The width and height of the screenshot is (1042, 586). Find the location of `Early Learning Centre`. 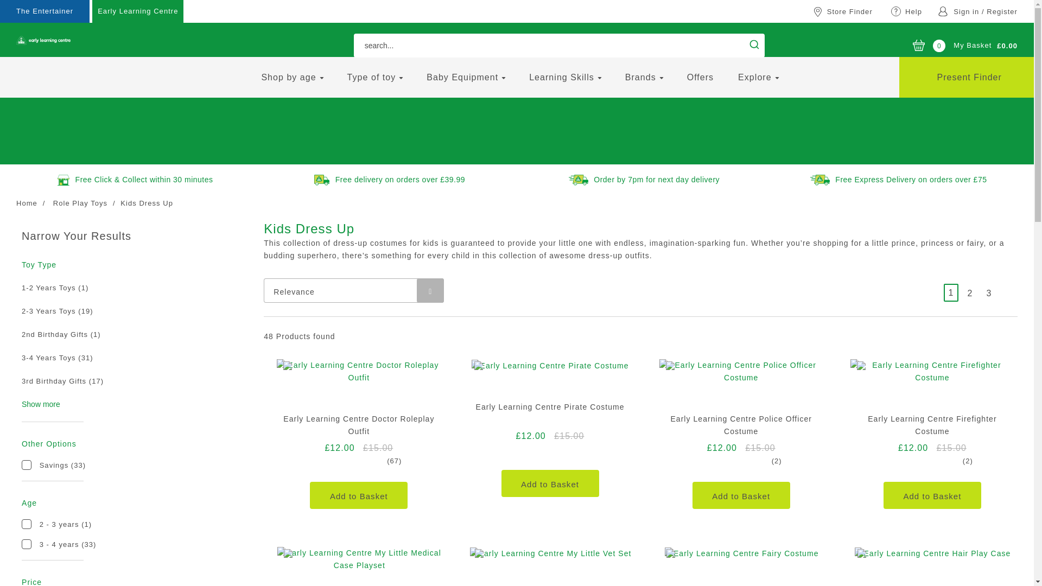

Early Learning Centre is located at coordinates (43, 40).